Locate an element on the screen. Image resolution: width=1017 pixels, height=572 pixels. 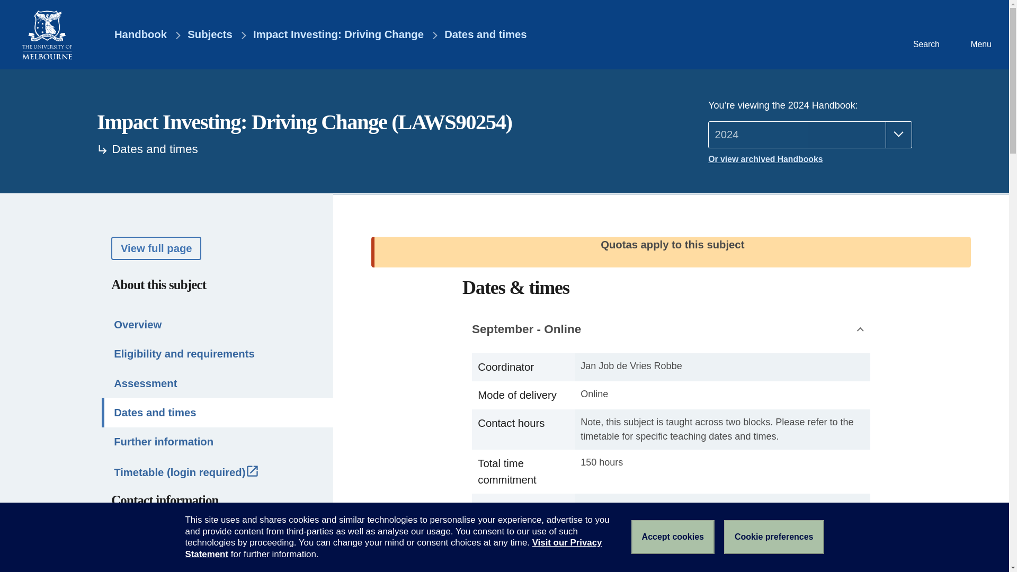
Eligibility and requirements is located at coordinates (217, 354).